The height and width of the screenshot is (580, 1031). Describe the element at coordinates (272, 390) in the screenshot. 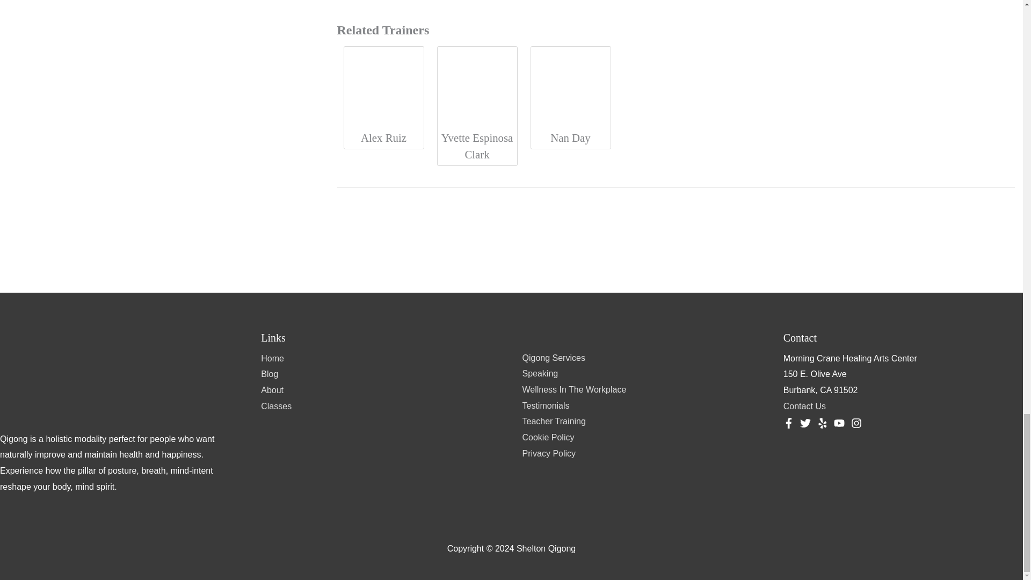

I see `About` at that location.